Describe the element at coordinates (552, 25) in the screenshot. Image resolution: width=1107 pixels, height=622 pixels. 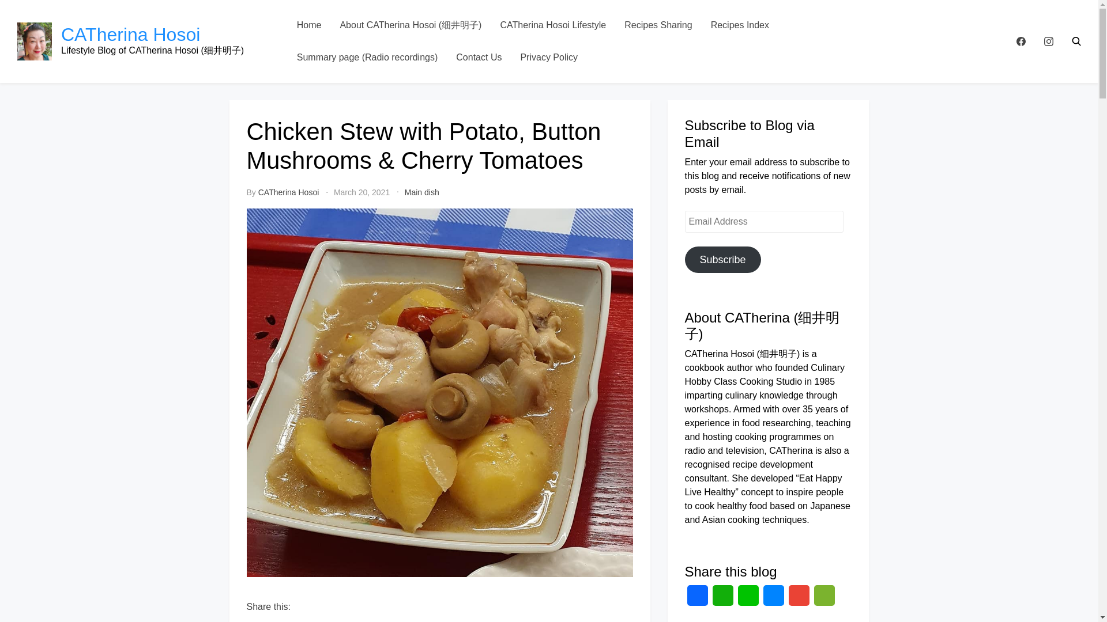
I see `CATherina Hosoi Lifestyle` at that location.